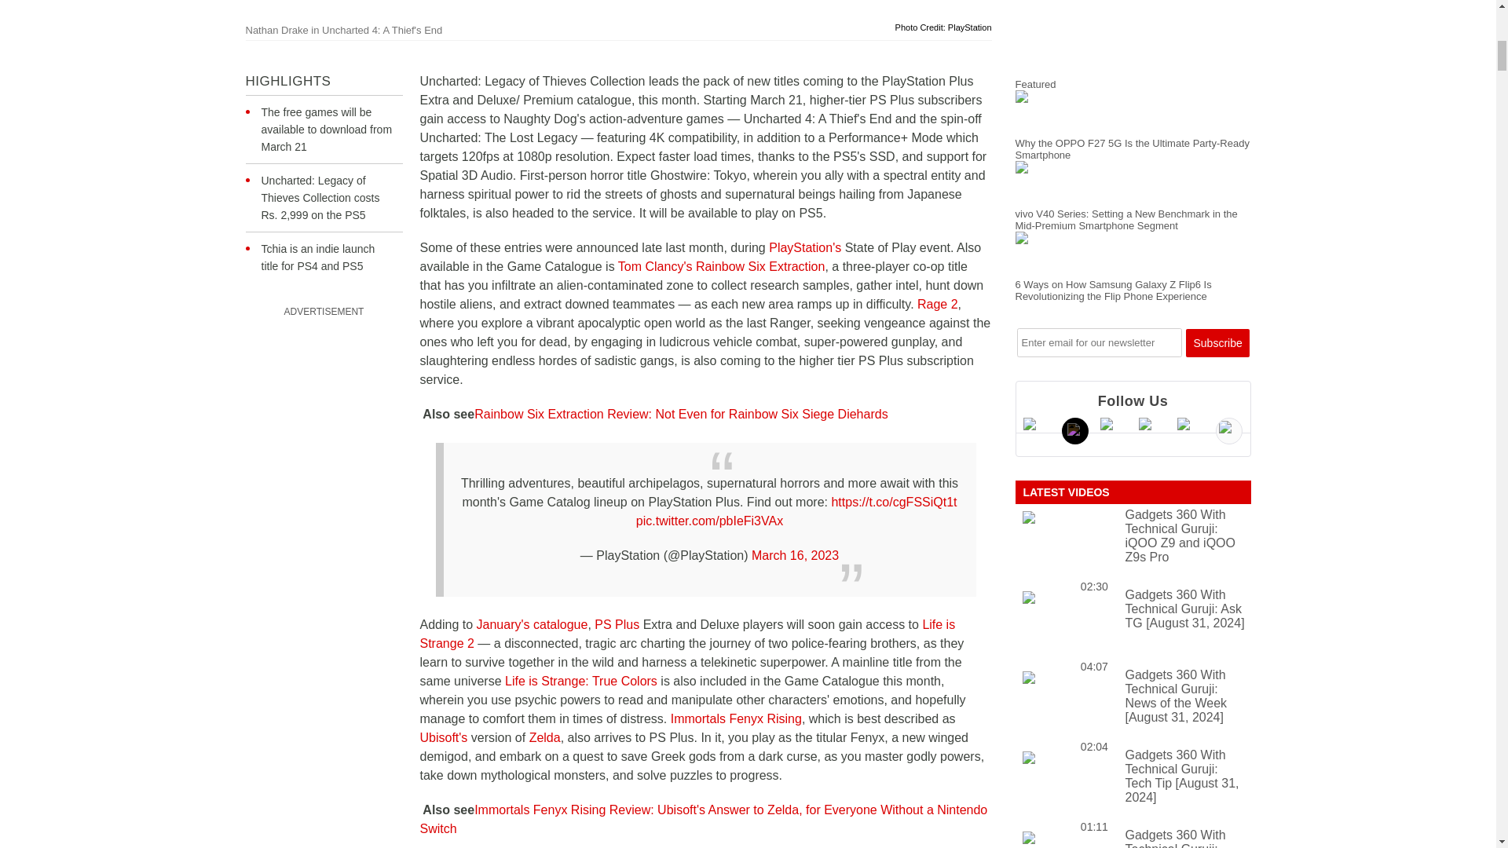 The image size is (1508, 848). Describe the element at coordinates (795, 555) in the screenshot. I see `March 16, 2023` at that location.